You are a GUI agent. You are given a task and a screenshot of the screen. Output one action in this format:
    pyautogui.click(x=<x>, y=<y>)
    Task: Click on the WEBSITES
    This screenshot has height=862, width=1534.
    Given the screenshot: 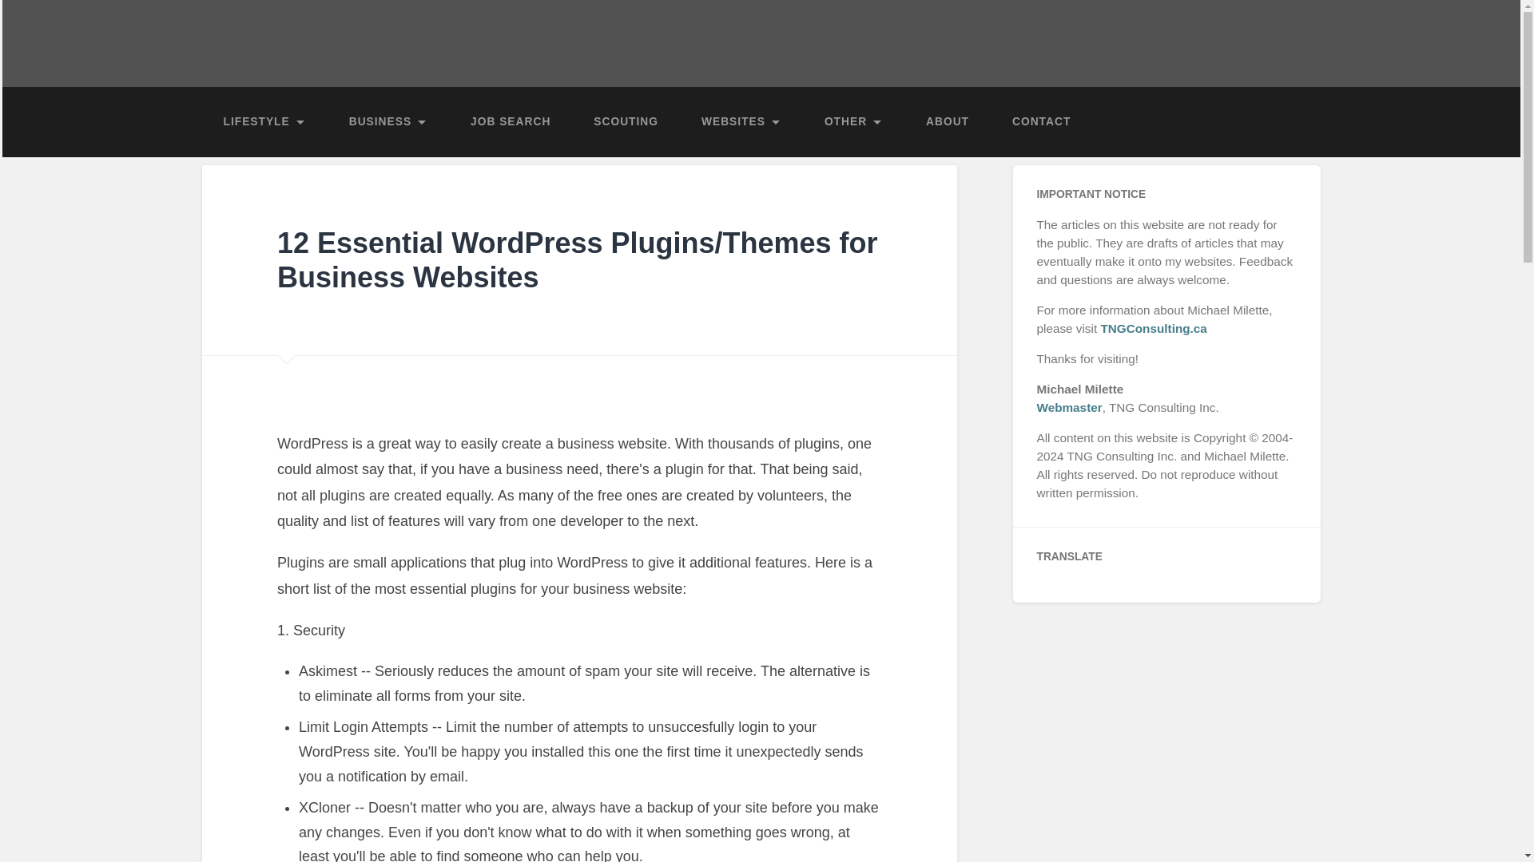 What is the action you would take?
    pyautogui.click(x=741, y=121)
    